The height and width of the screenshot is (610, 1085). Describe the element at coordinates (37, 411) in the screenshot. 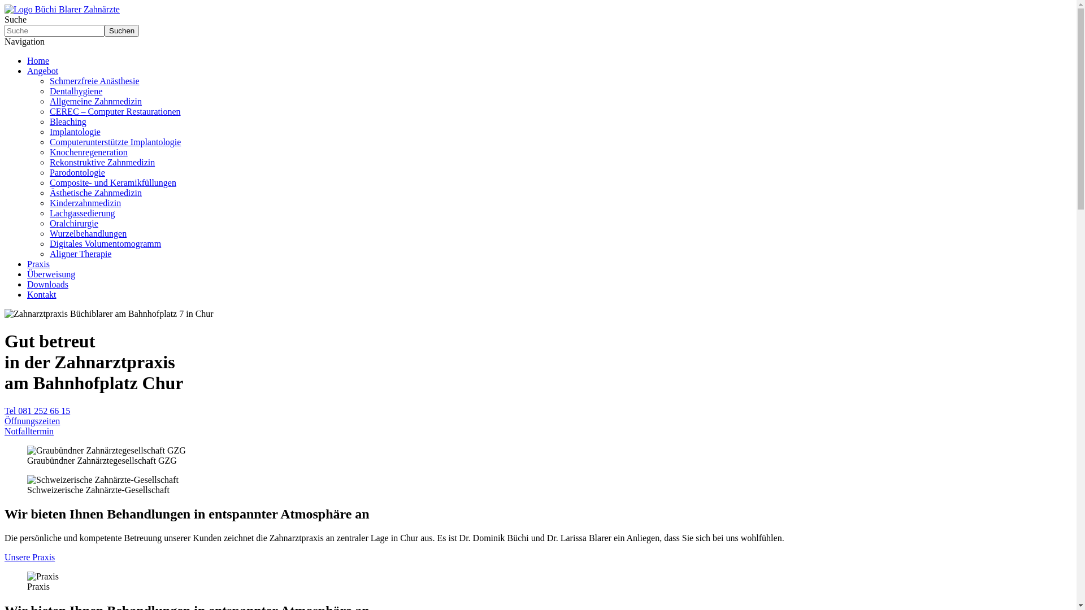

I see `Tel 081 252 66 15` at that location.